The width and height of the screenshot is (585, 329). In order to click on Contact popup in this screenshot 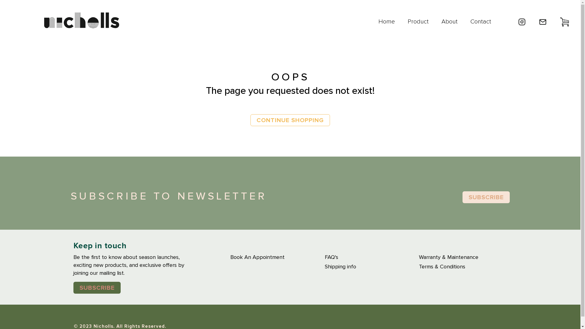, I will do `click(543, 20)`.